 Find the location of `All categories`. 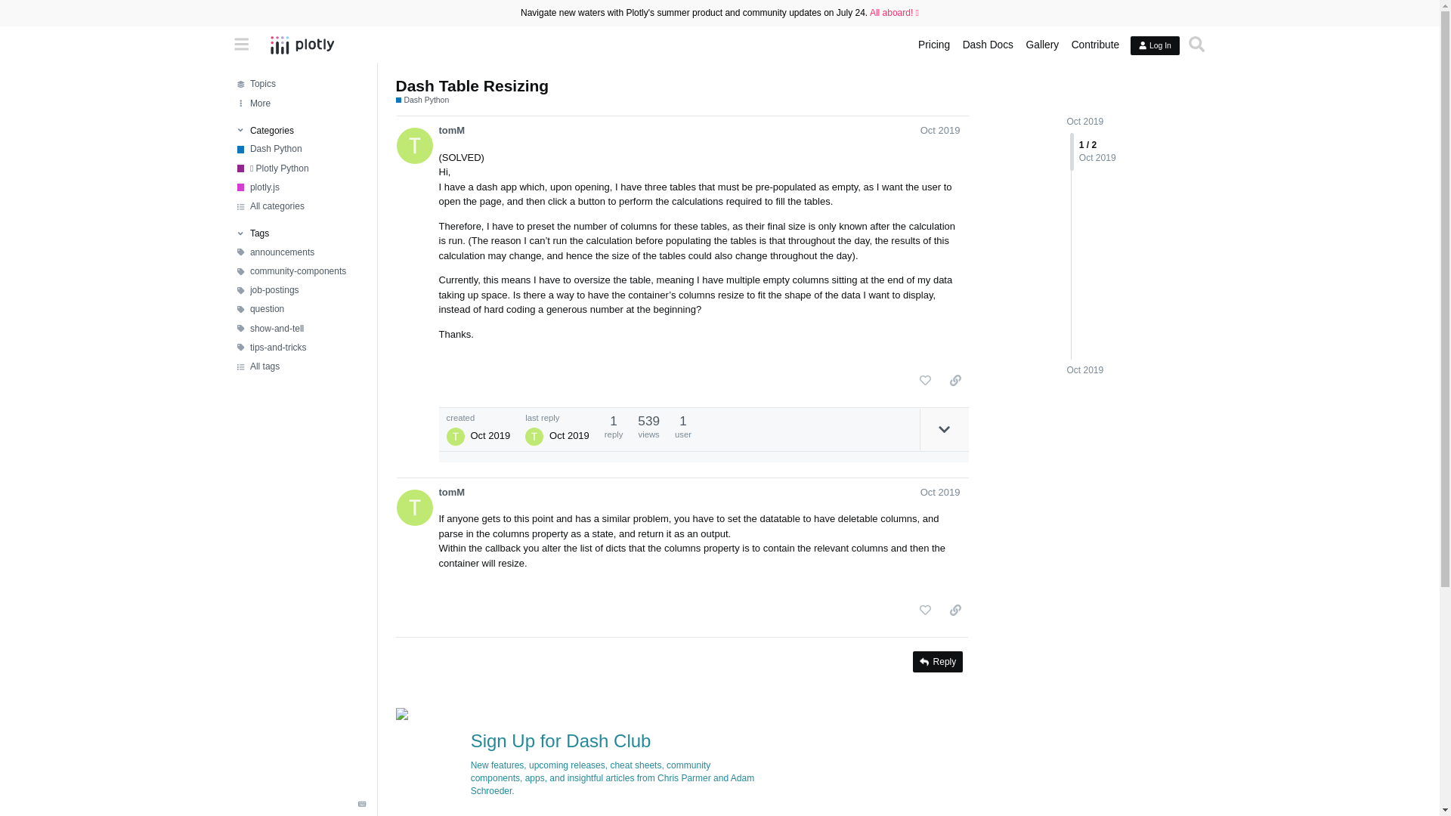

All categories is located at coordinates (300, 207).